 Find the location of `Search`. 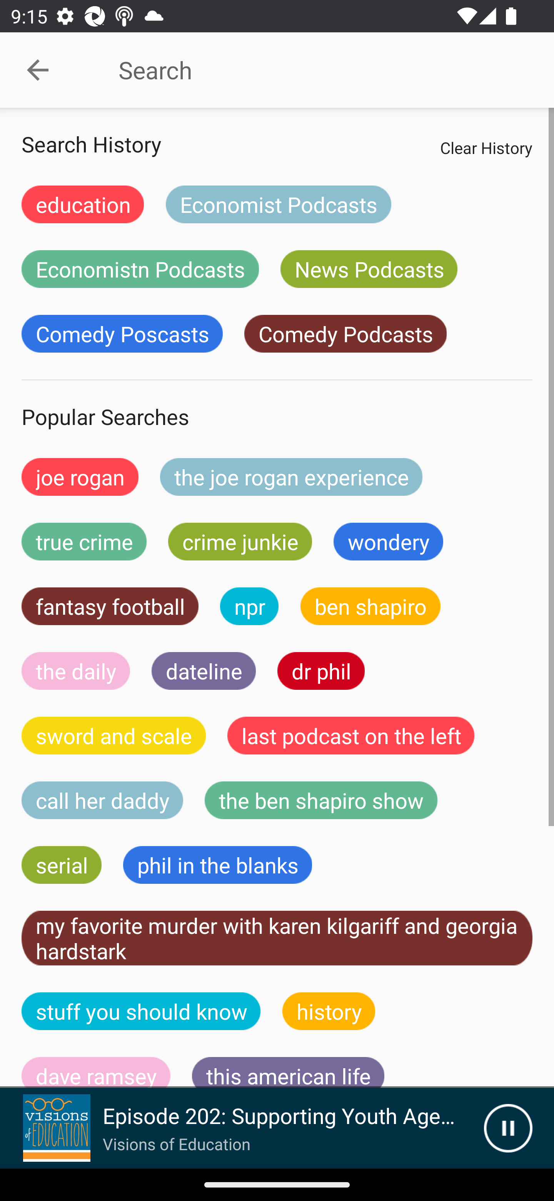

Search is located at coordinates (312, 70).